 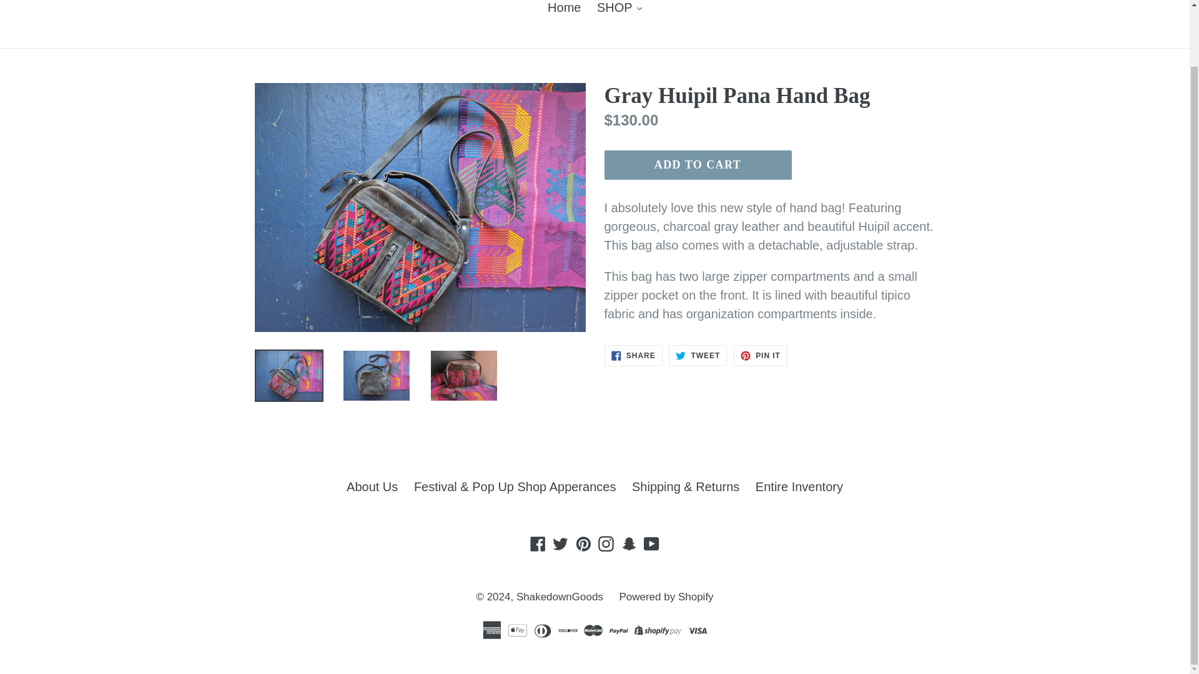 I want to click on ShakedownGoods on Pinterest, so click(x=583, y=543).